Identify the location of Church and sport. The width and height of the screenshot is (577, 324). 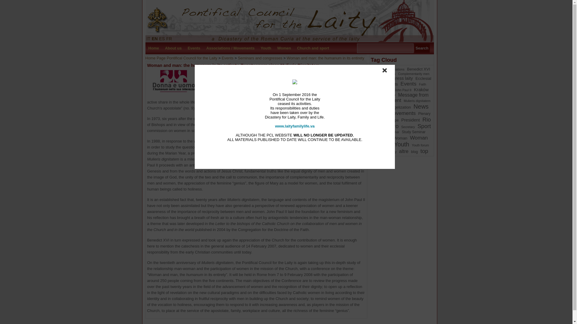
(313, 48).